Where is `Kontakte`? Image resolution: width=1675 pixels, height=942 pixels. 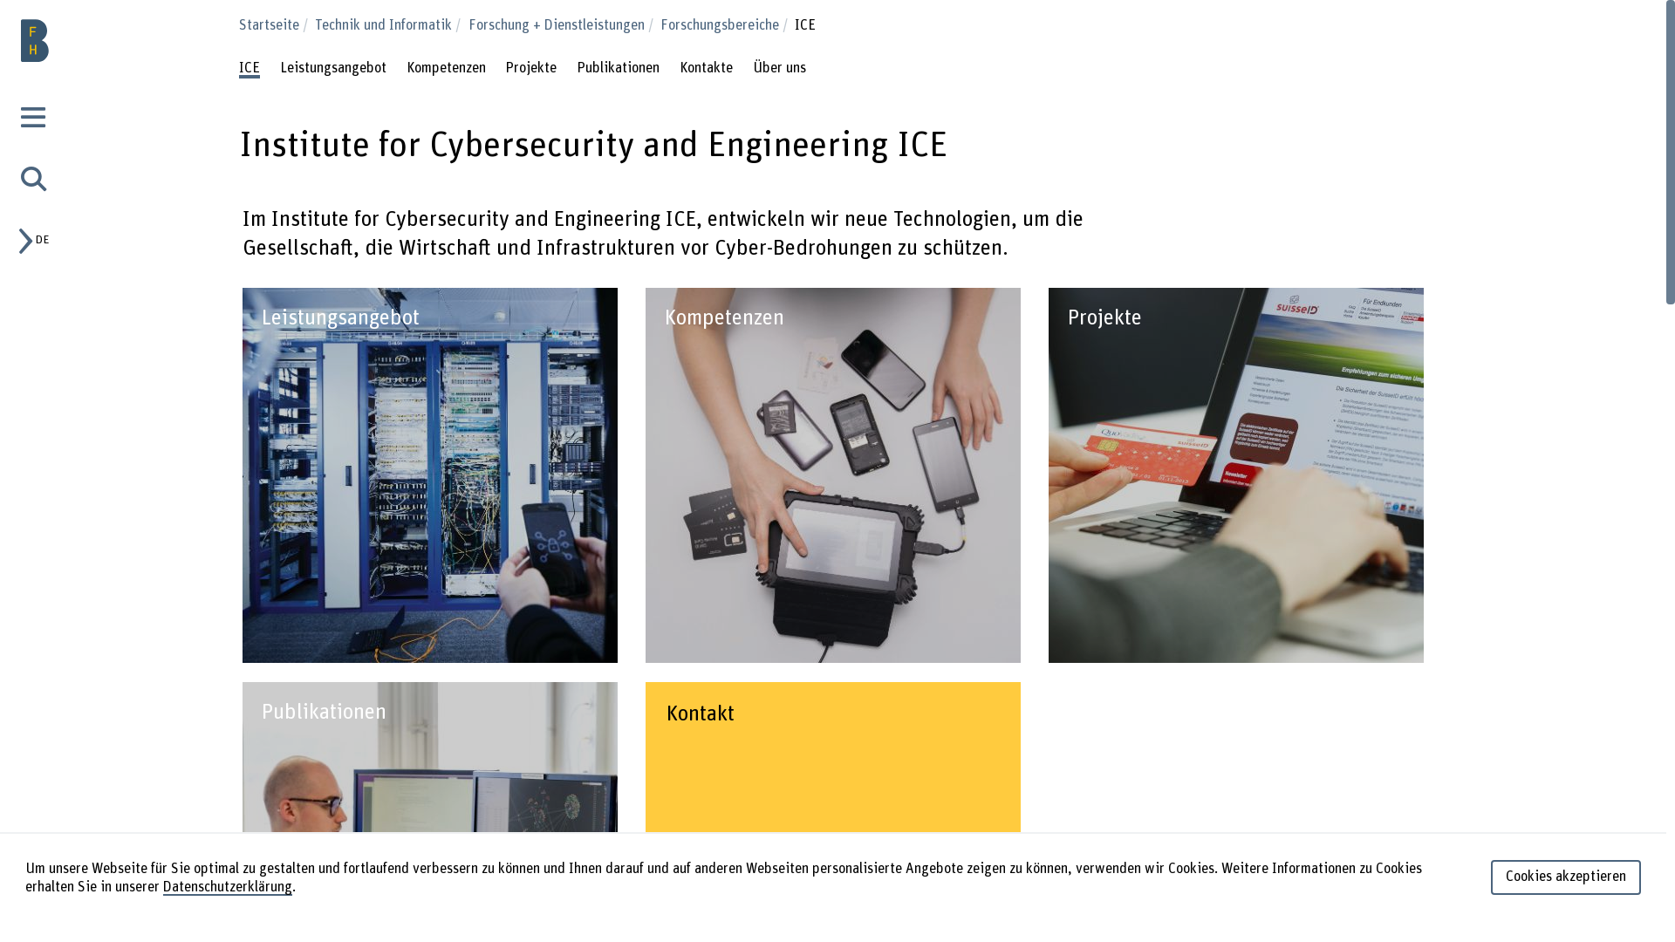 Kontakte is located at coordinates (707, 70).